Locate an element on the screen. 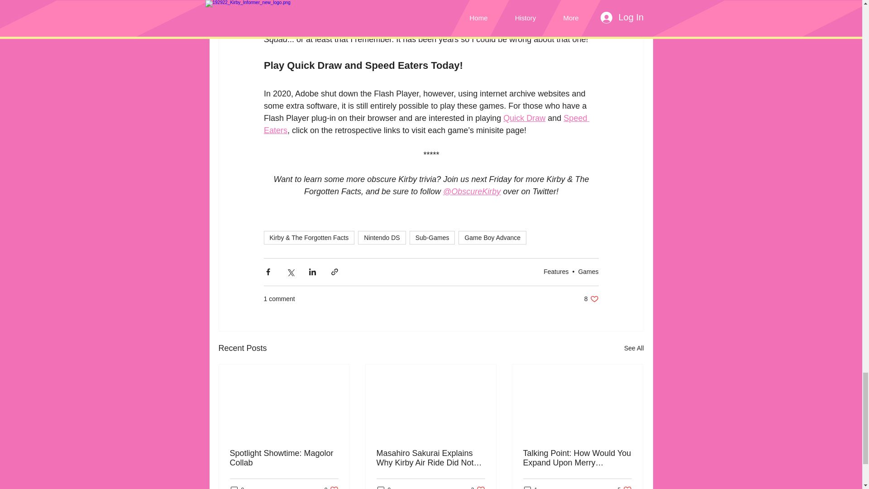  Speed Eaters is located at coordinates (478, 487).